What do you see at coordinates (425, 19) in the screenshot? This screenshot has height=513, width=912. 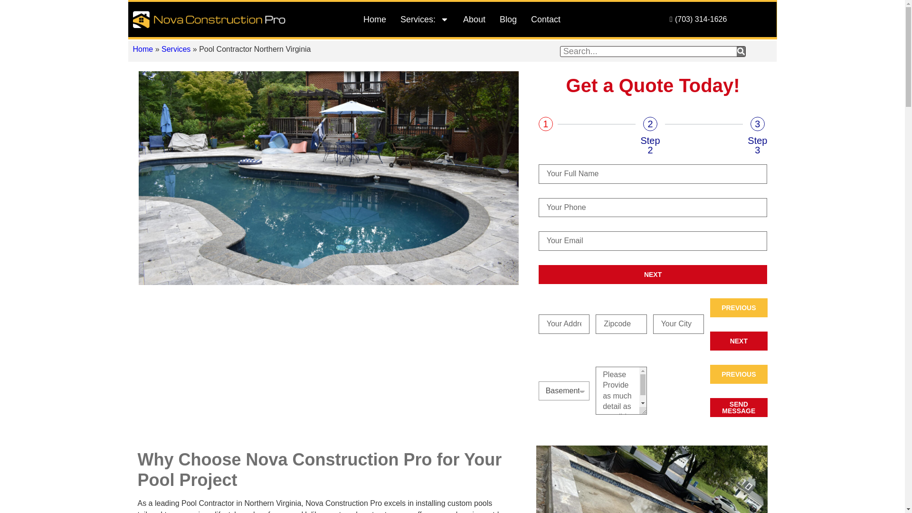 I see `Services:` at bounding box center [425, 19].